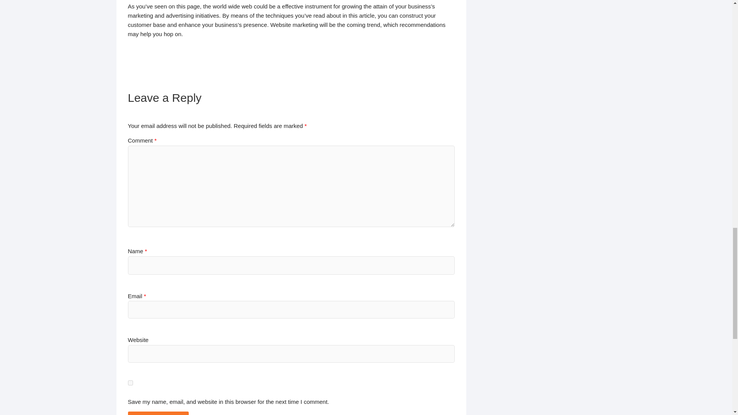 This screenshot has width=738, height=415. I want to click on Post Comment, so click(158, 413).